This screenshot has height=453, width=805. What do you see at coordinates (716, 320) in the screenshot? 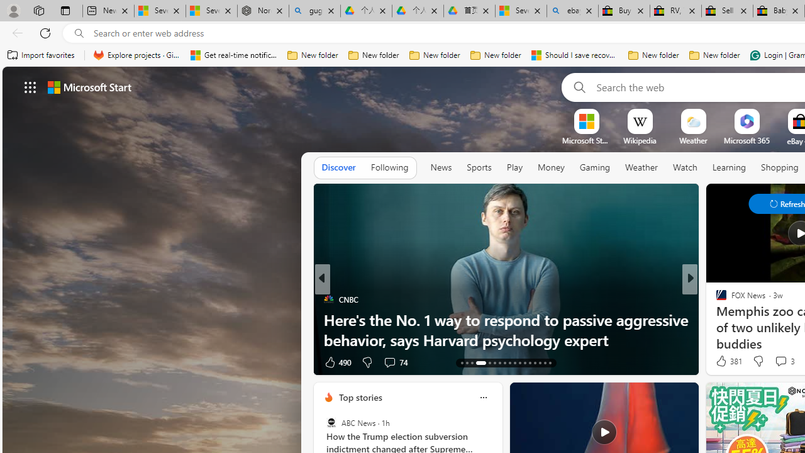
I see `AZ Animals (US)` at bounding box center [716, 320].